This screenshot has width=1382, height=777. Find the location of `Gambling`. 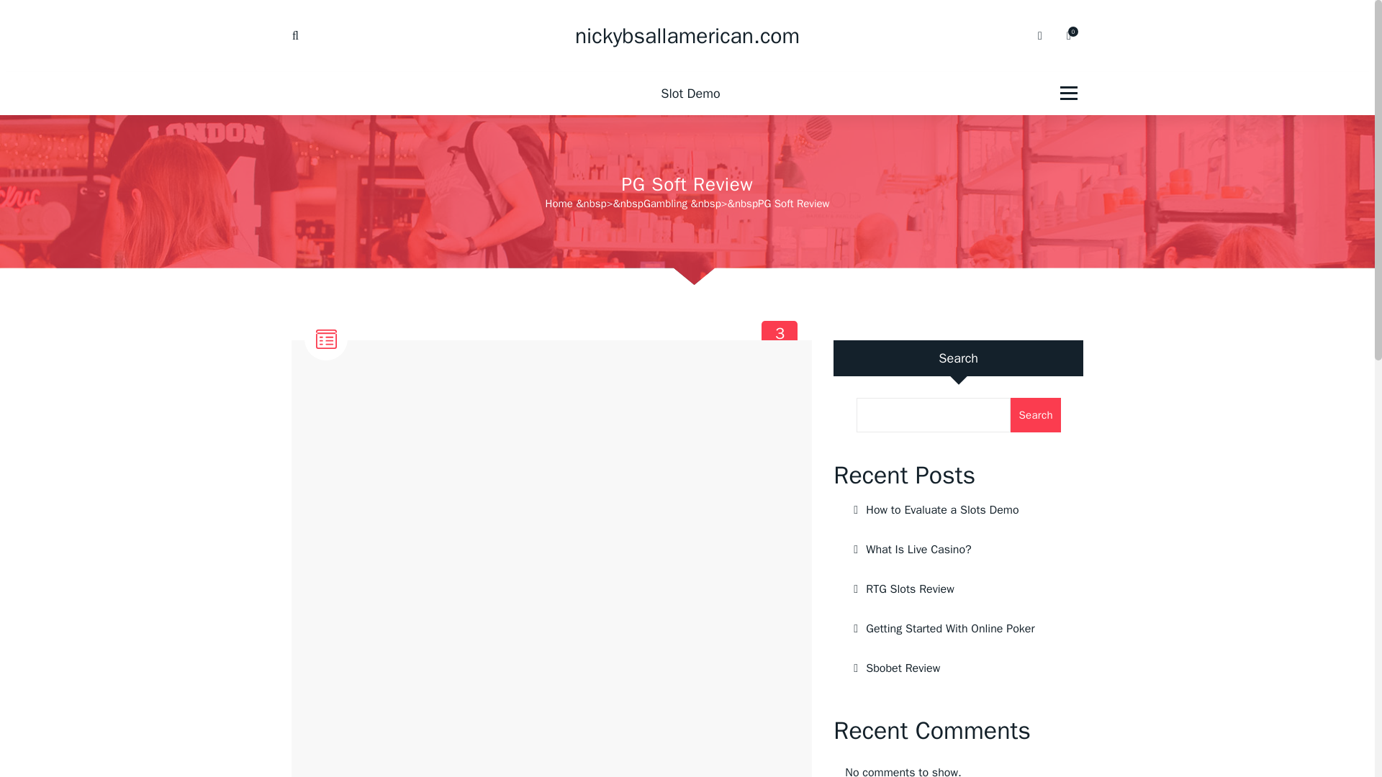

Gambling is located at coordinates (958, 668).